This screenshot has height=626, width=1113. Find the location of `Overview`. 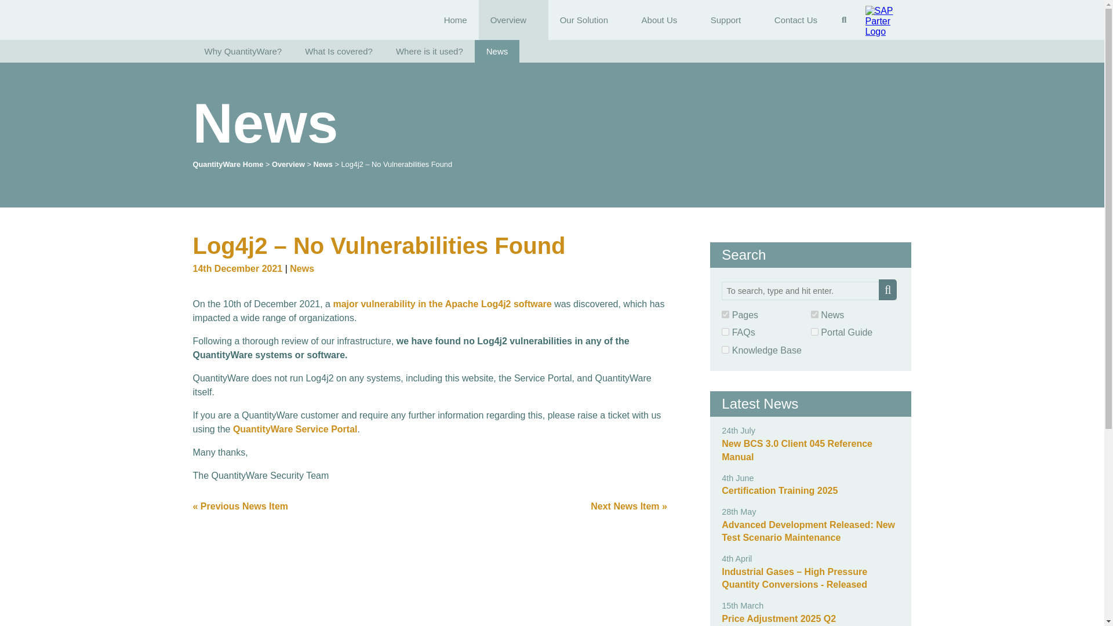

Overview is located at coordinates (514, 20).